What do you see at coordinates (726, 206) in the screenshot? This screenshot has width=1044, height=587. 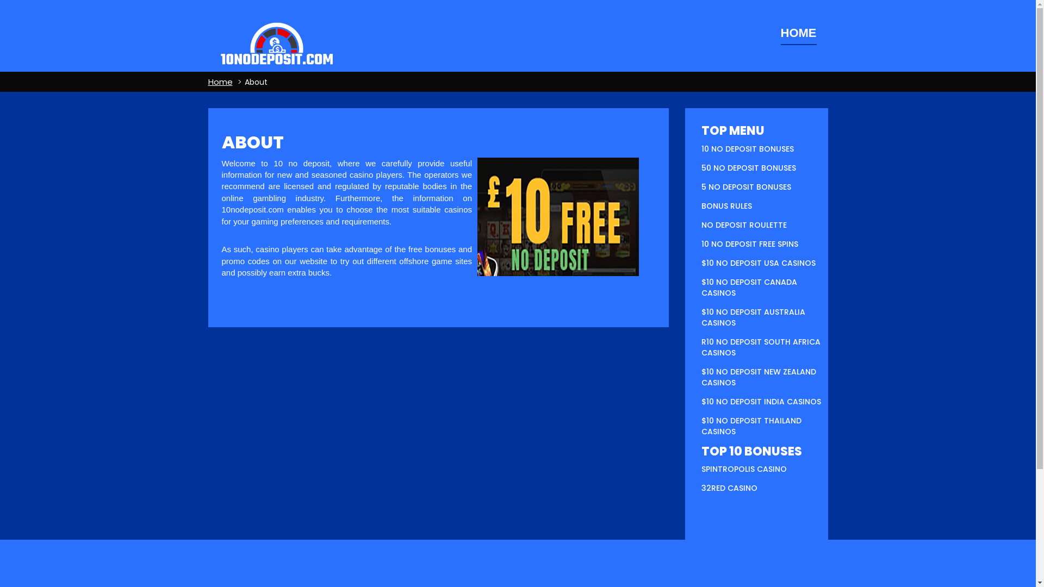 I see `BONUS RULES` at bounding box center [726, 206].